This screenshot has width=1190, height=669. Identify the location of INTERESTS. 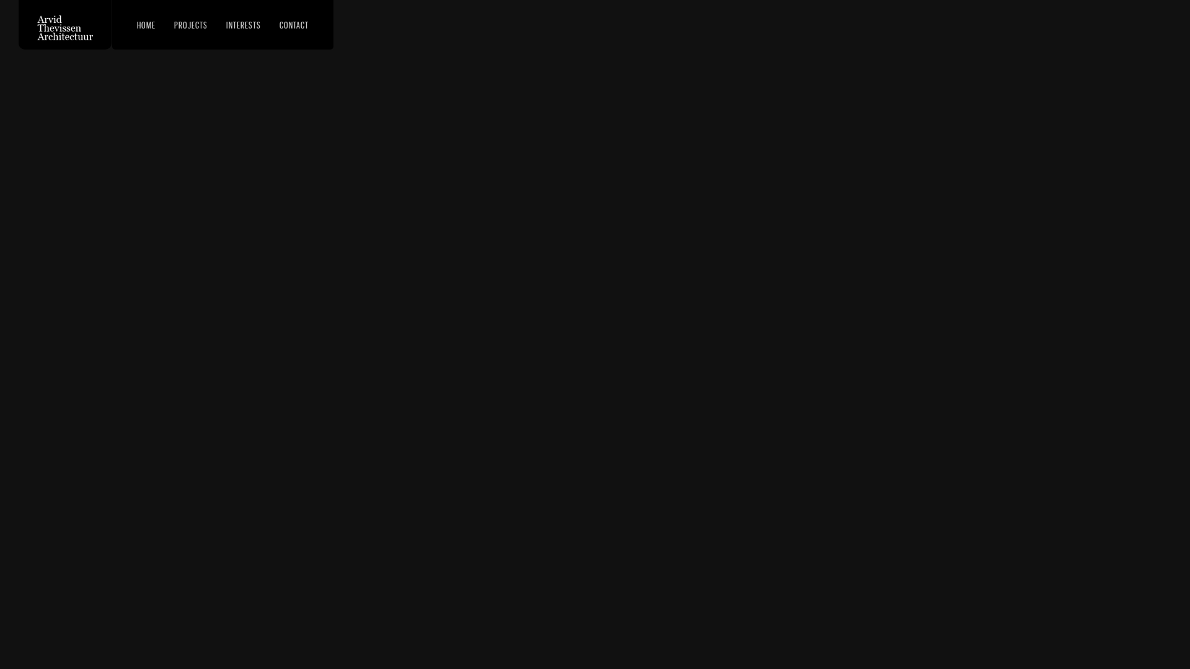
(244, 24).